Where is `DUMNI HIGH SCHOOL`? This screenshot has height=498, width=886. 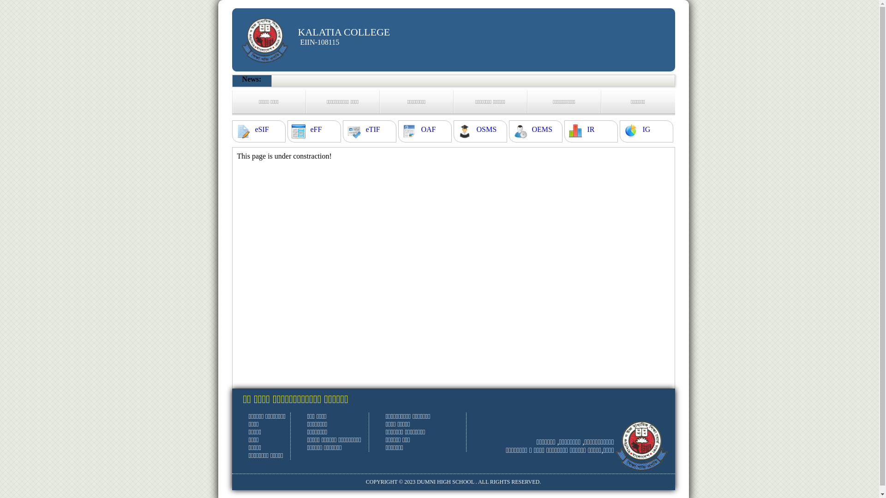
DUMNI HIGH SCHOOL is located at coordinates (445, 482).